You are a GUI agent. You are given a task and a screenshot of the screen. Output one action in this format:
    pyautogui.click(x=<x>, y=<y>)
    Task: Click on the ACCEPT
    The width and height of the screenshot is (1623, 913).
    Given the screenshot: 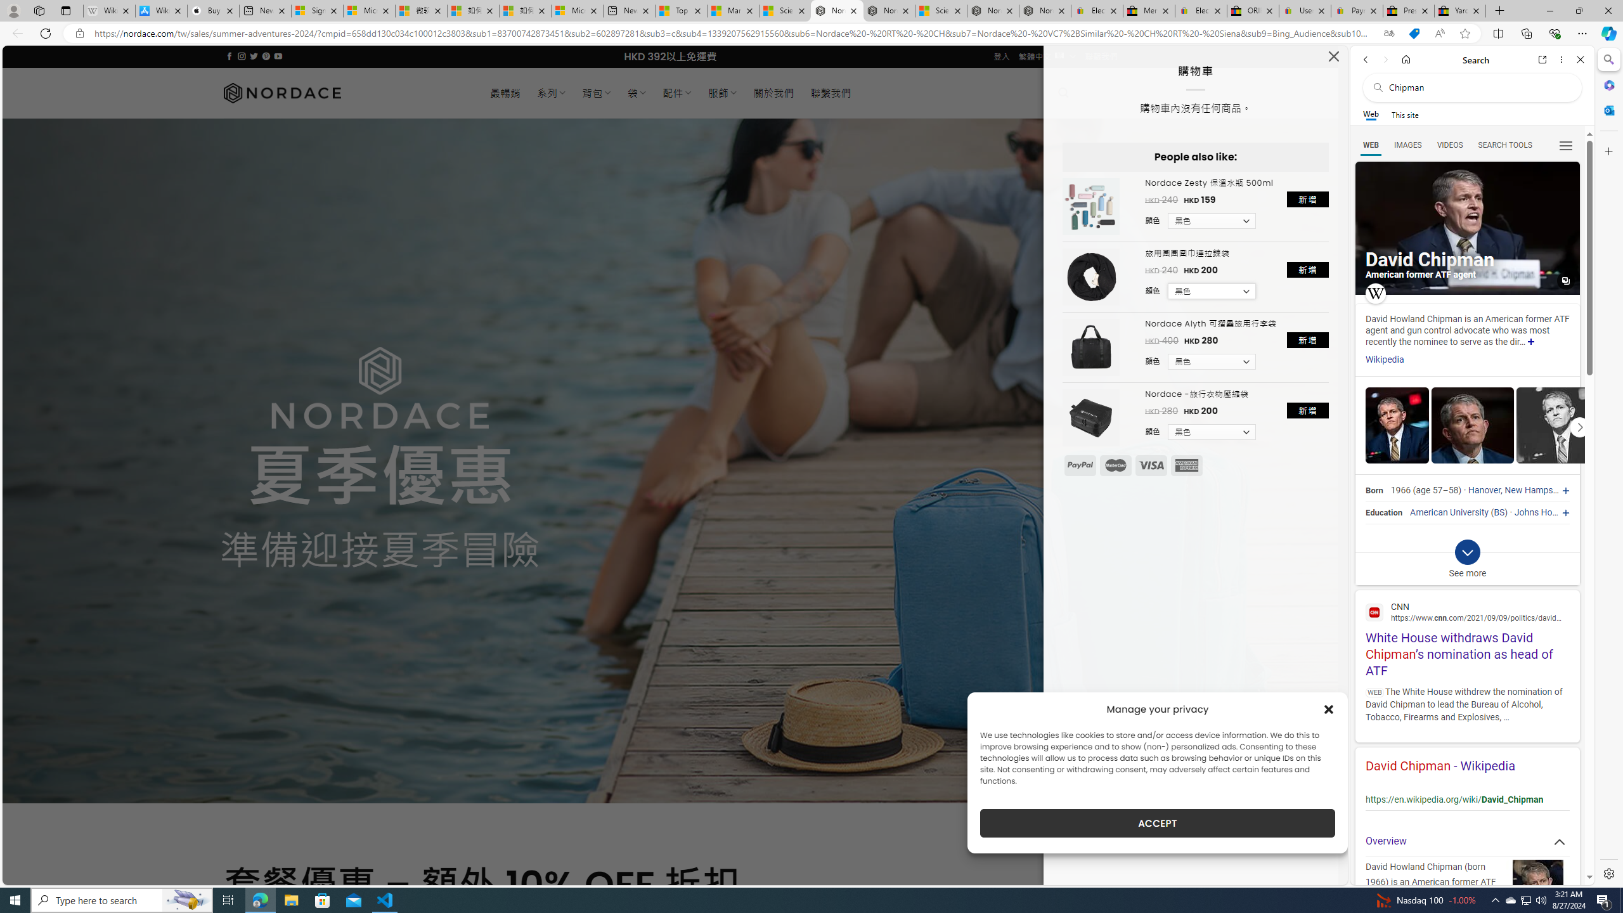 What is the action you would take?
    pyautogui.click(x=1158, y=823)
    